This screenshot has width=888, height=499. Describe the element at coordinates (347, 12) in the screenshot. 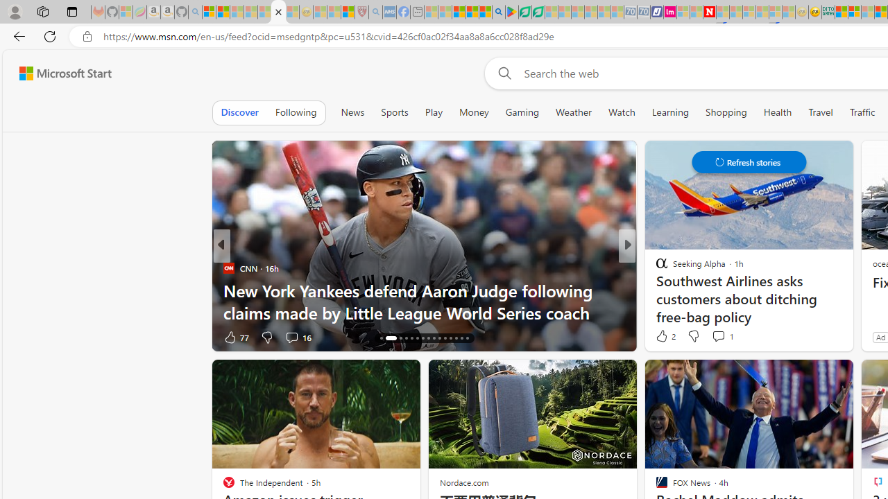

I see `Local - MSN` at that location.